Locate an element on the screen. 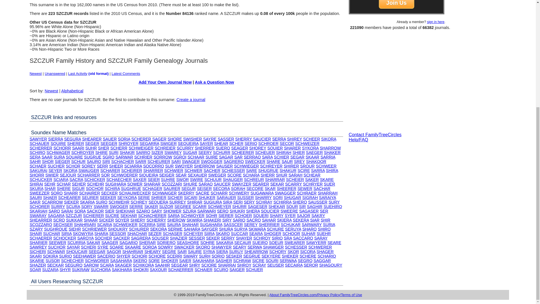 The width and height of the screenshot is (540, 304). Unanswered is located at coordinates (55, 73).